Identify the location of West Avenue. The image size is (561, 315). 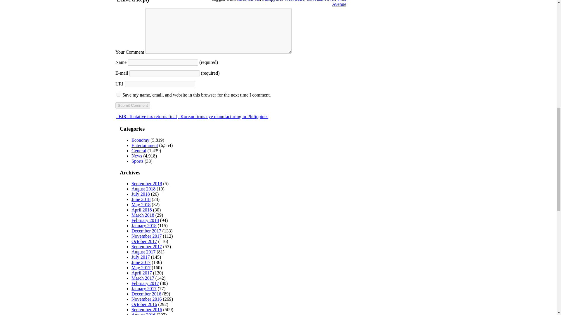
(339, 3).